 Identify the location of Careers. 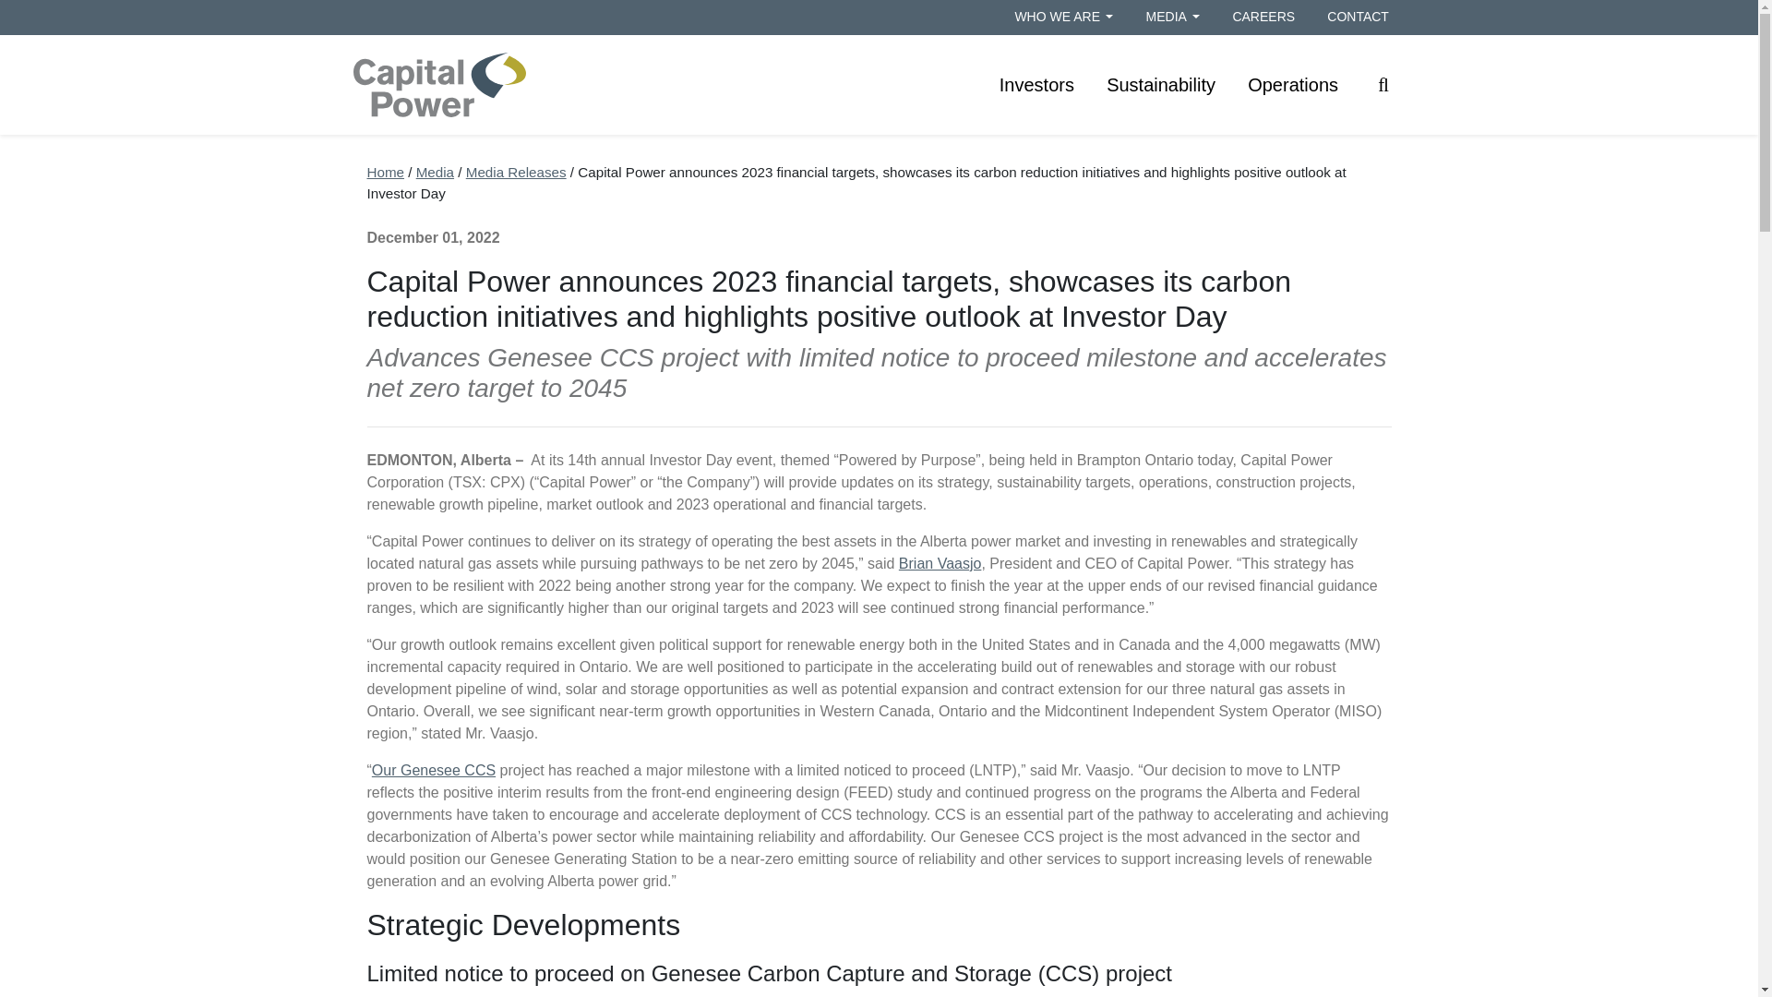
(1263, 17).